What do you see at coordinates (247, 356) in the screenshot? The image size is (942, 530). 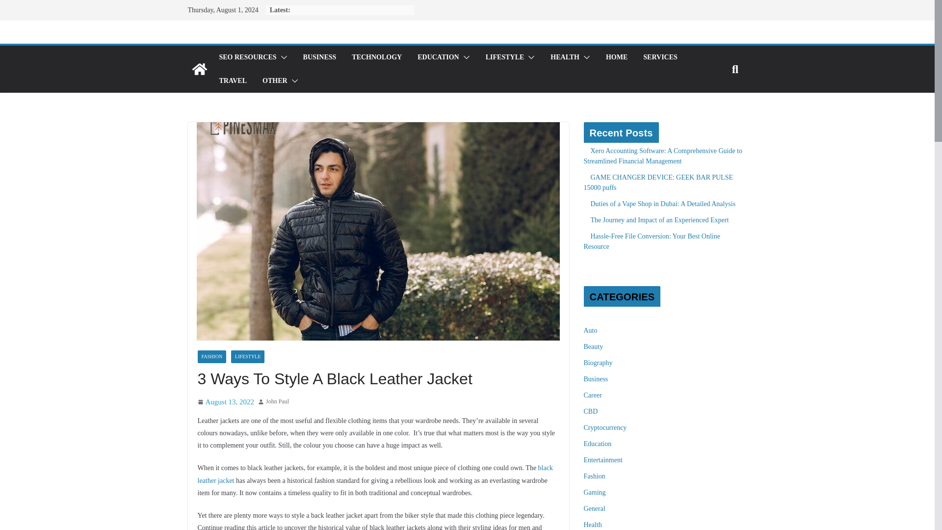 I see `LIFESTYLE` at bounding box center [247, 356].